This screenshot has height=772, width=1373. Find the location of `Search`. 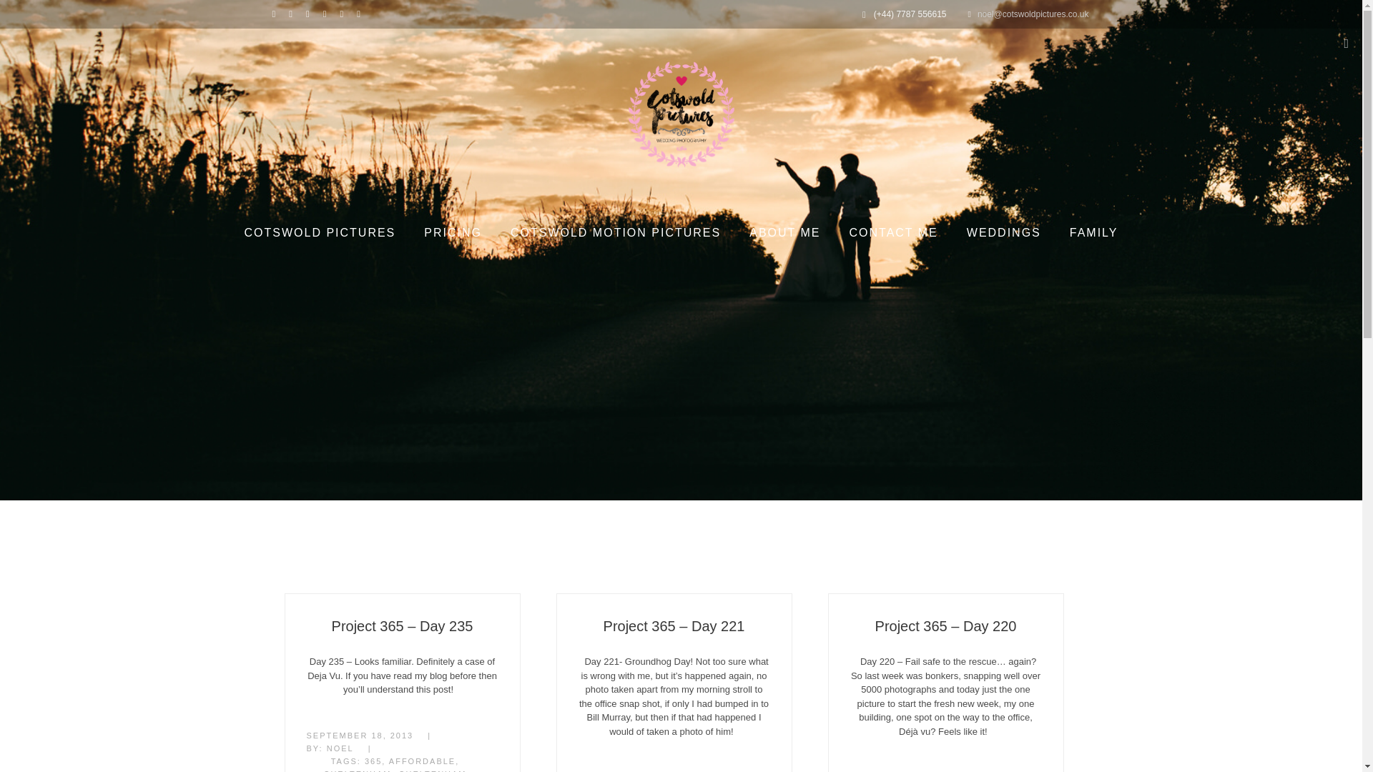

Search is located at coordinates (20, 10).